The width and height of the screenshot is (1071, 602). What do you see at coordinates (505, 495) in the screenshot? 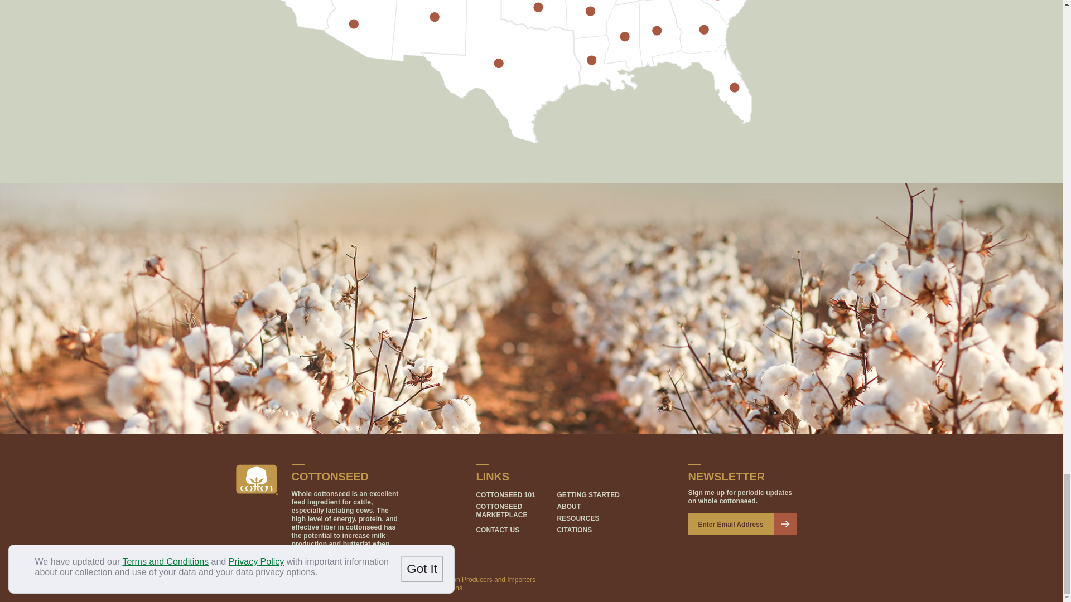
I see `COTTONSEED 101` at bounding box center [505, 495].